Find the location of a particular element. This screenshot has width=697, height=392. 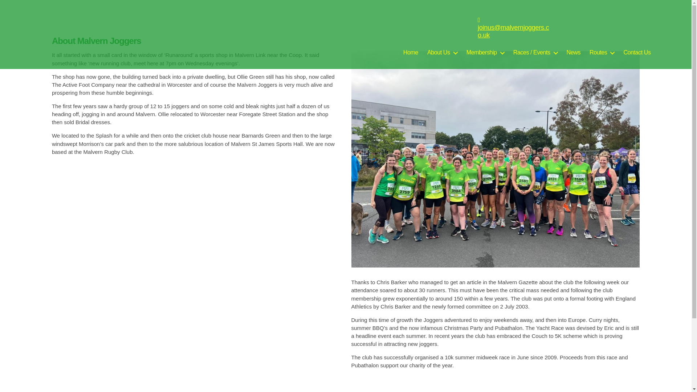

Membership is located at coordinates (485, 52).